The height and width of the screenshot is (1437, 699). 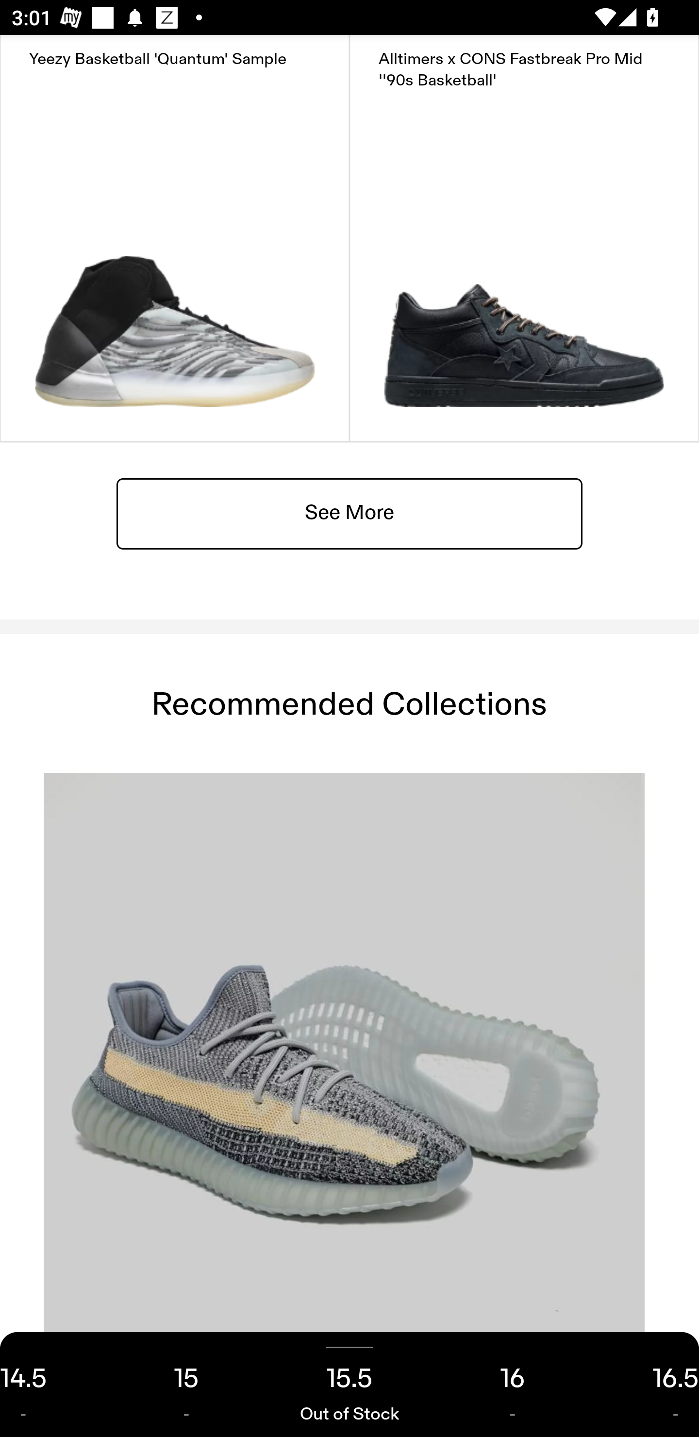 What do you see at coordinates (647, 1385) in the screenshot?
I see `16.5 -` at bounding box center [647, 1385].